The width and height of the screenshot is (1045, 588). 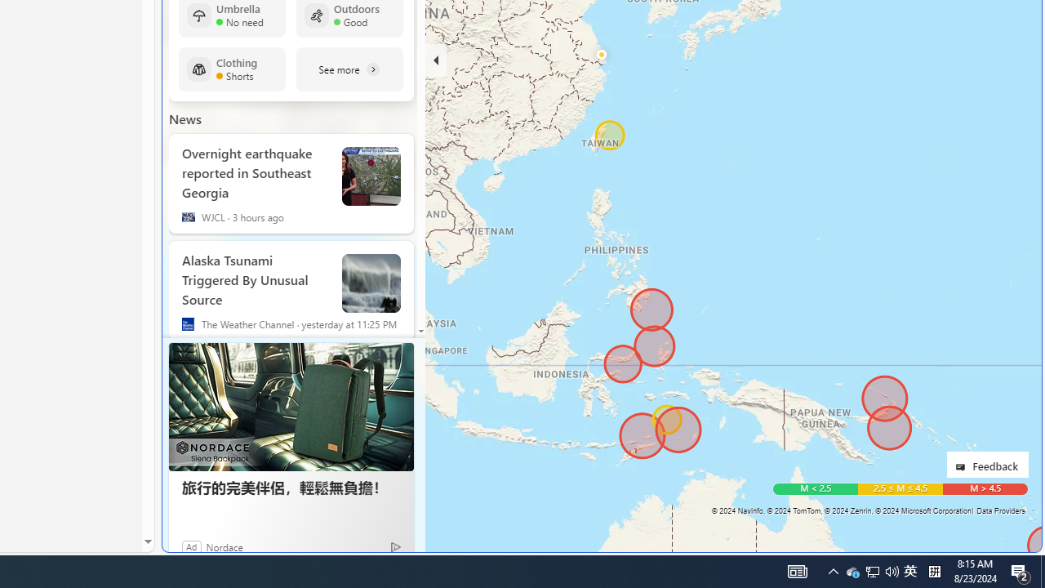 I want to click on Ad, so click(x=191, y=546).